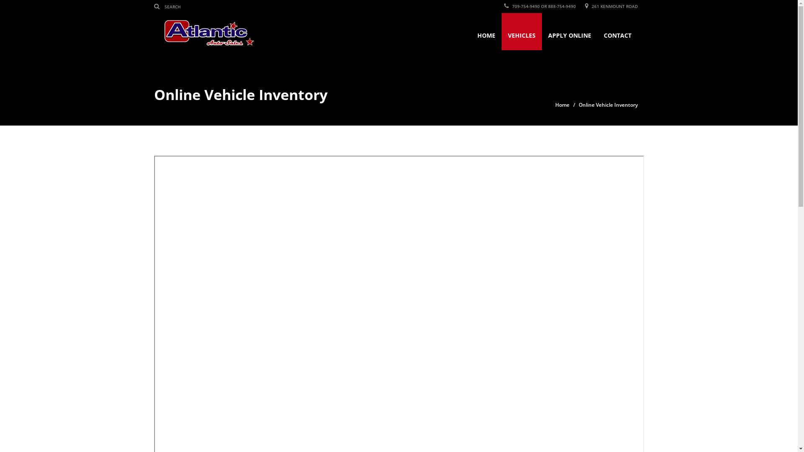 This screenshot has width=804, height=452. I want to click on CONTACT, so click(617, 32).